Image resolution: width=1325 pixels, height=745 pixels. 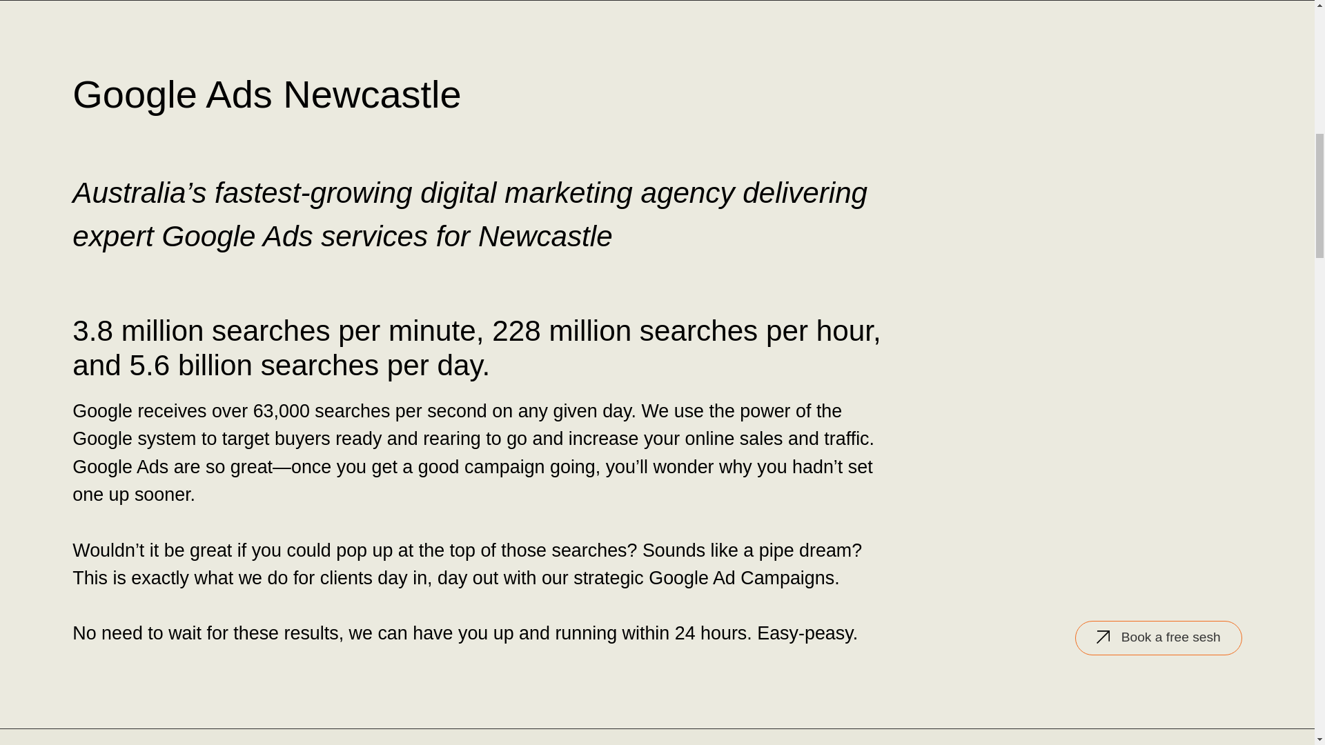 I want to click on Google Ads services for Newcastle, so click(x=386, y=236).